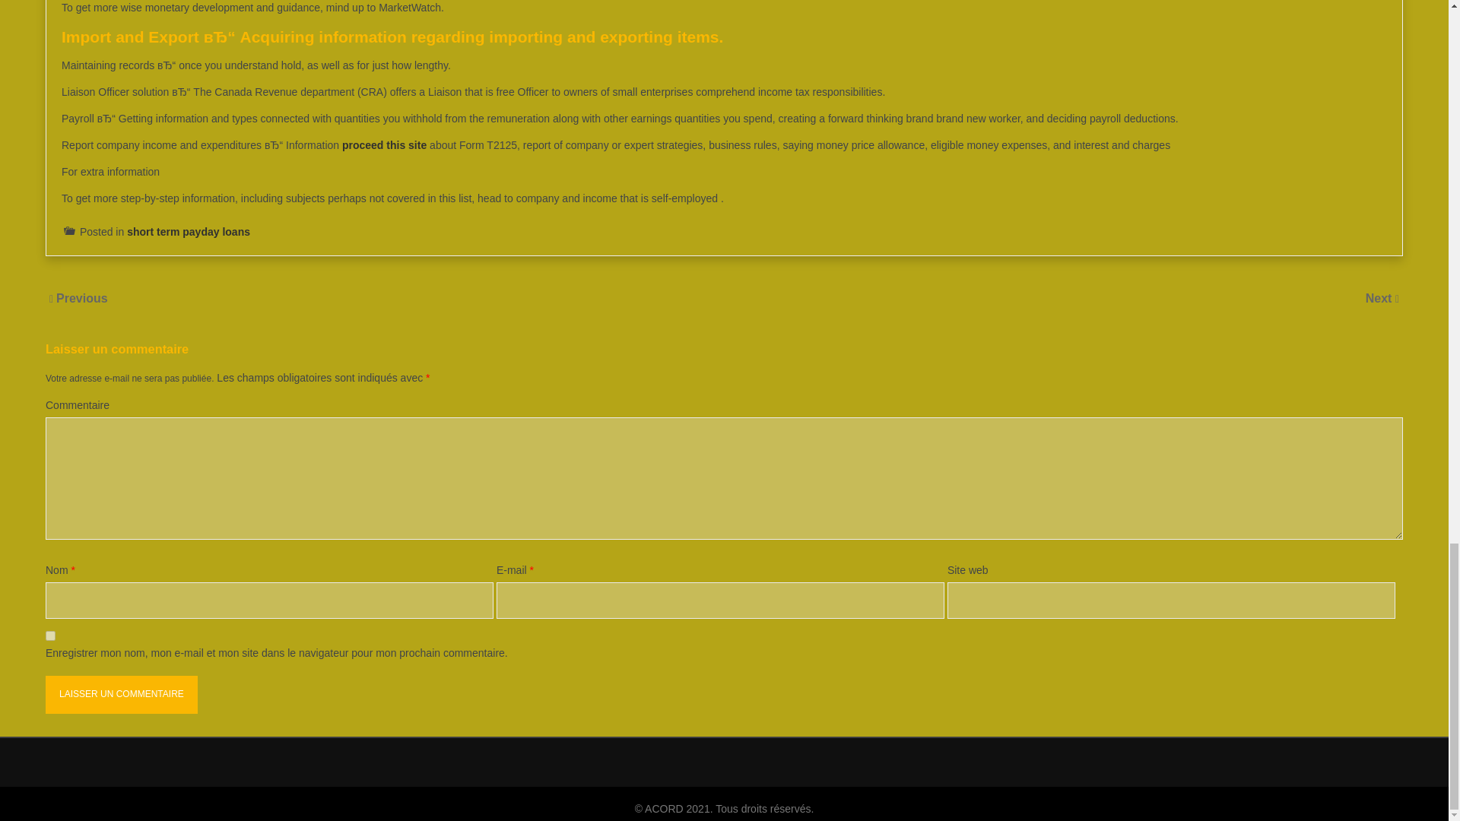 The width and height of the screenshot is (1460, 821). What do you see at coordinates (121, 694) in the screenshot?
I see `Laisser un commentaire` at bounding box center [121, 694].